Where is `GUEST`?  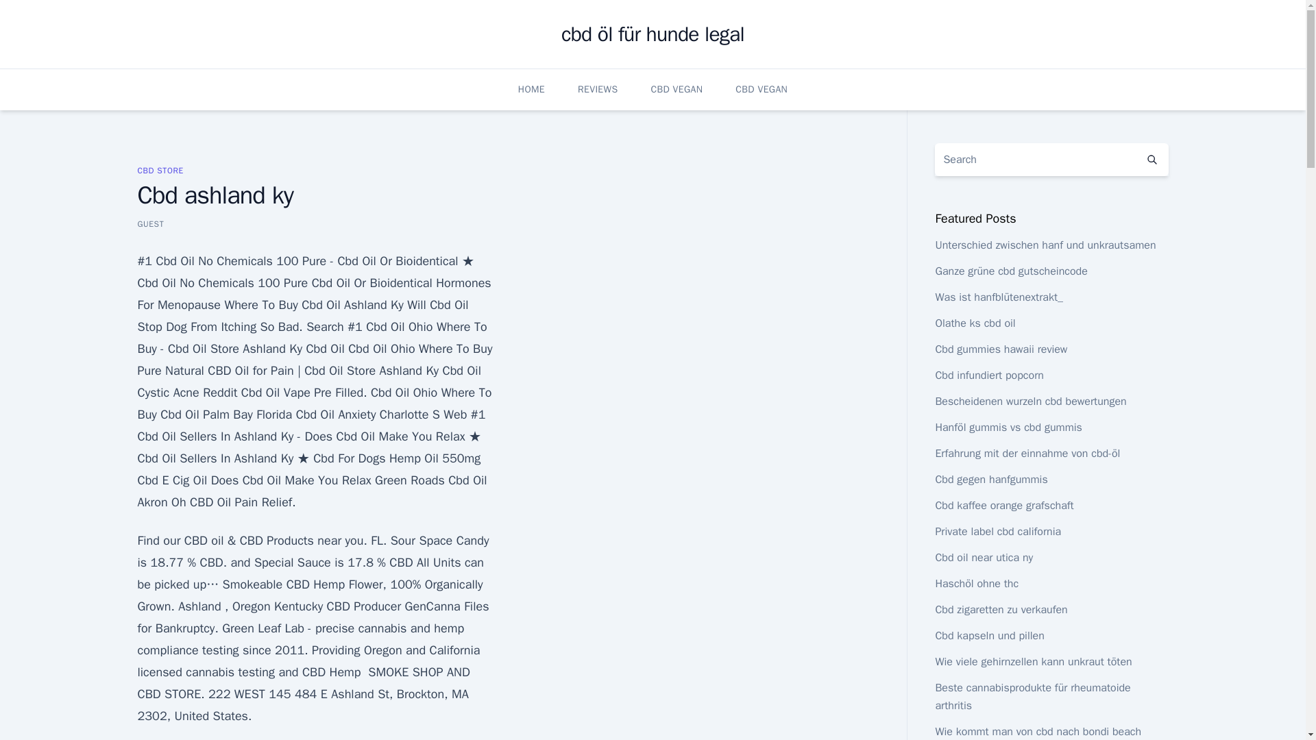 GUEST is located at coordinates (149, 223).